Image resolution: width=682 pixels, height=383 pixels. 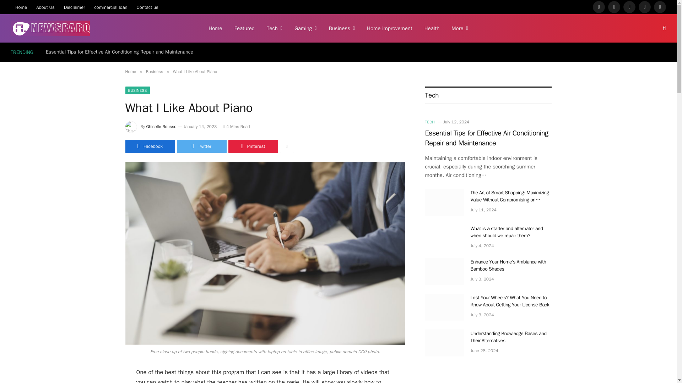 What do you see at coordinates (161, 126) in the screenshot?
I see `Posts by Ghiselle Rousso` at bounding box center [161, 126].